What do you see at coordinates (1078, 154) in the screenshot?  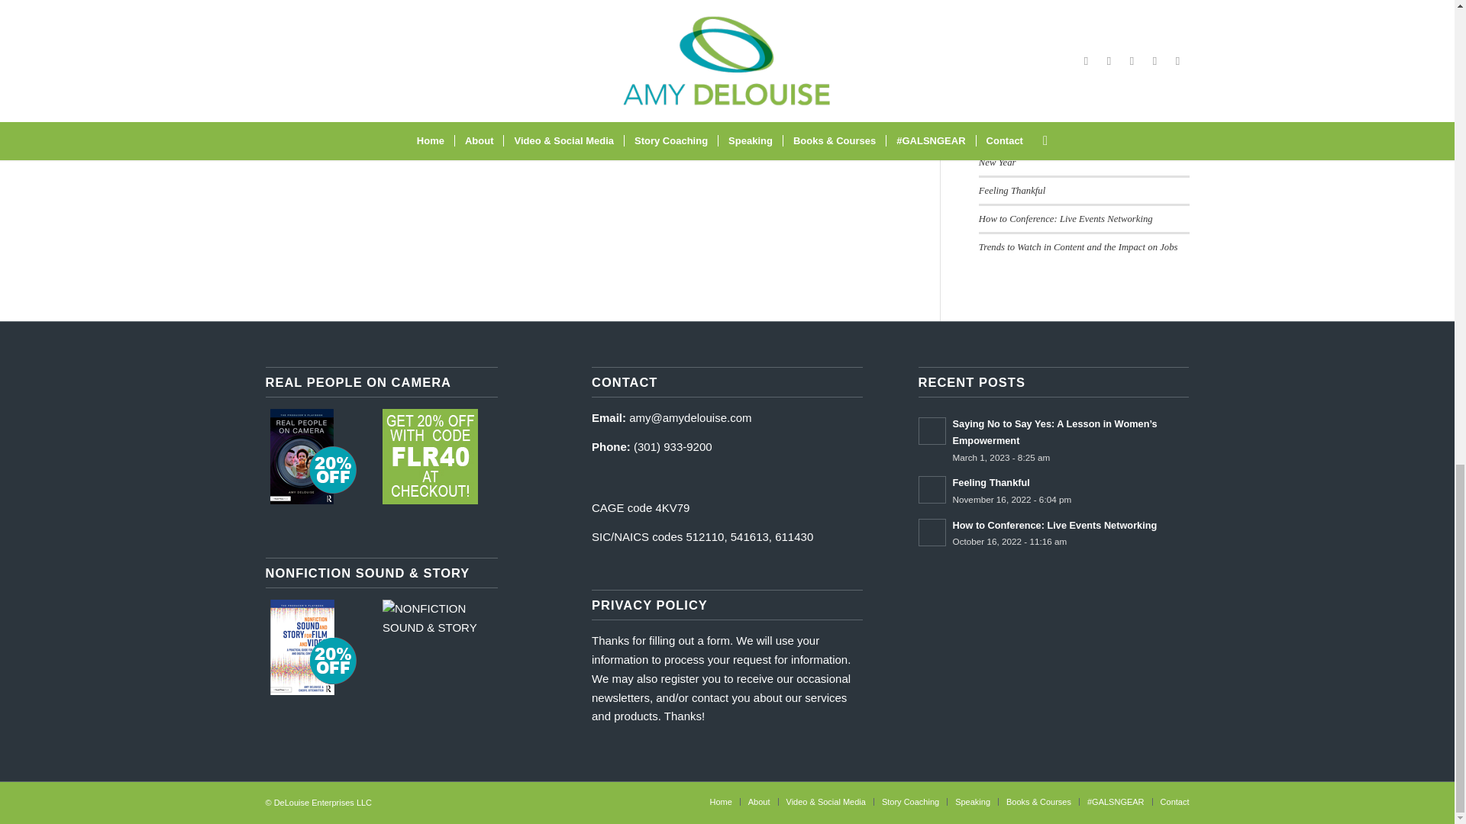 I see `Weightlifting, Failure and Creative Thinking in the New Year` at bounding box center [1078, 154].